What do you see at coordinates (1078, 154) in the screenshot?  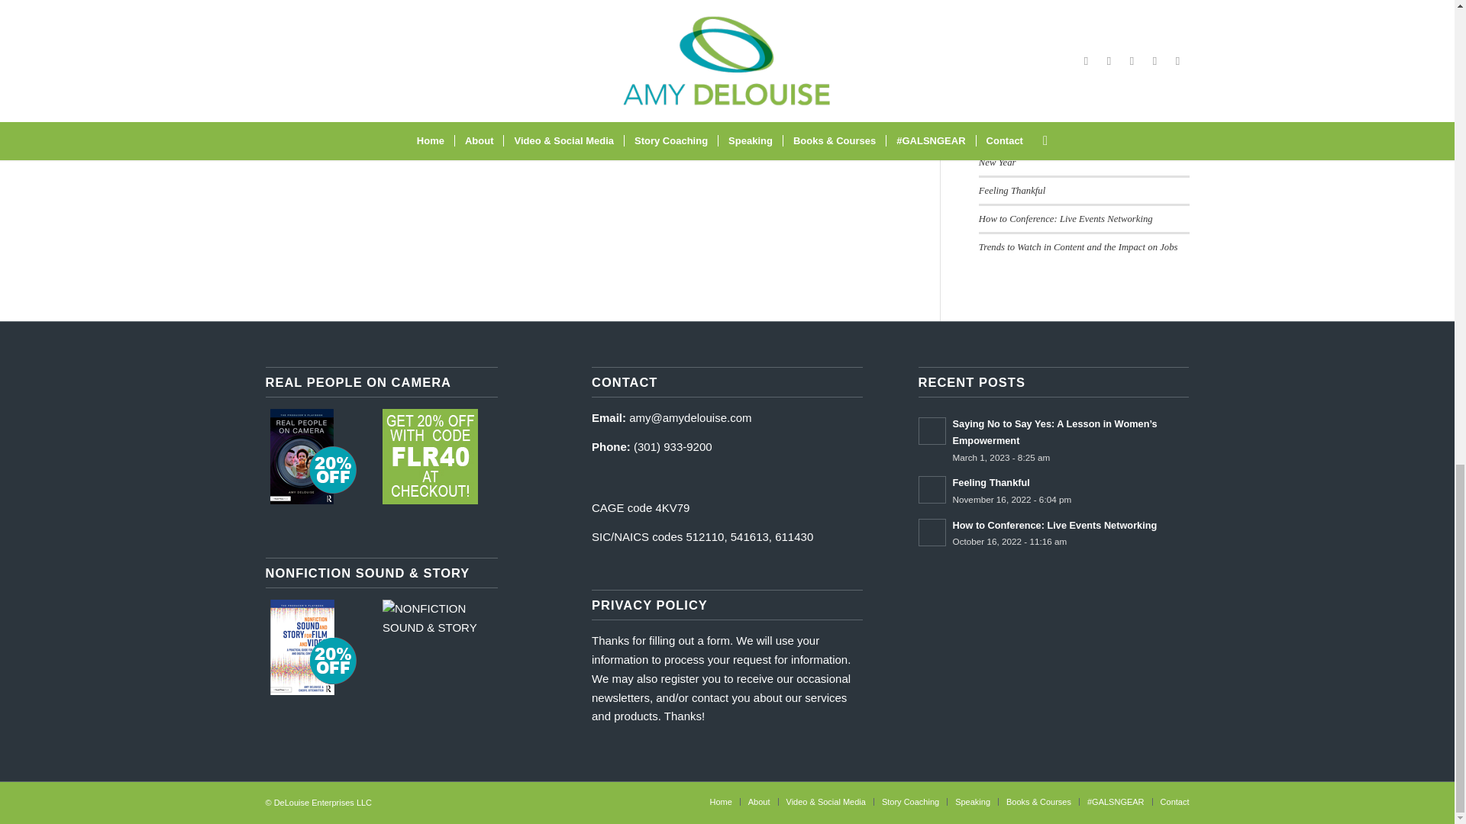 I see `Weightlifting, Failure and Creative Thinking in the New Year` at bounding box center [1078, 154].